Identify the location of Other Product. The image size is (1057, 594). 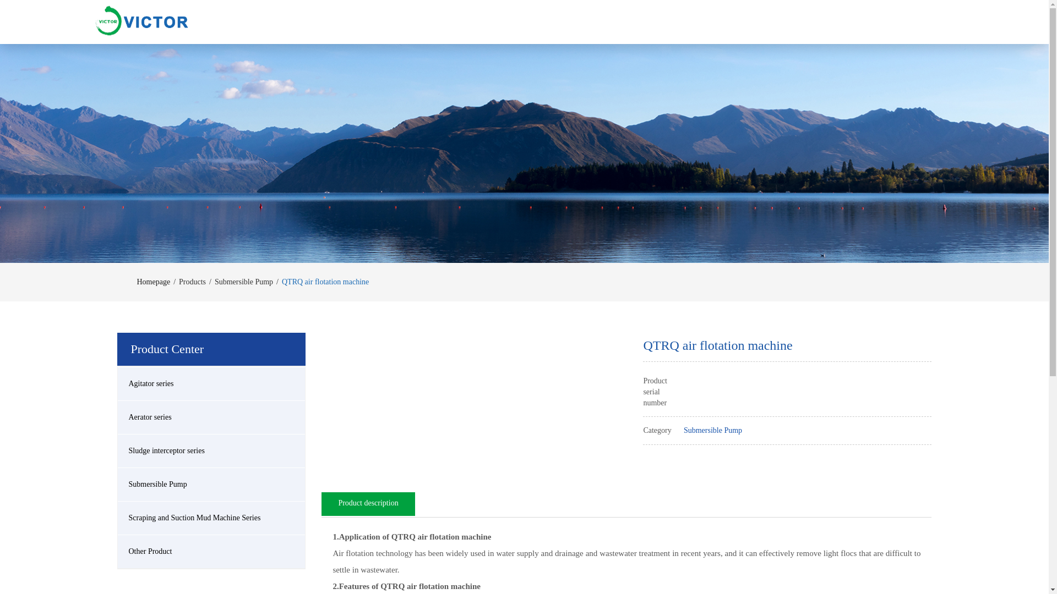
(211, 551).